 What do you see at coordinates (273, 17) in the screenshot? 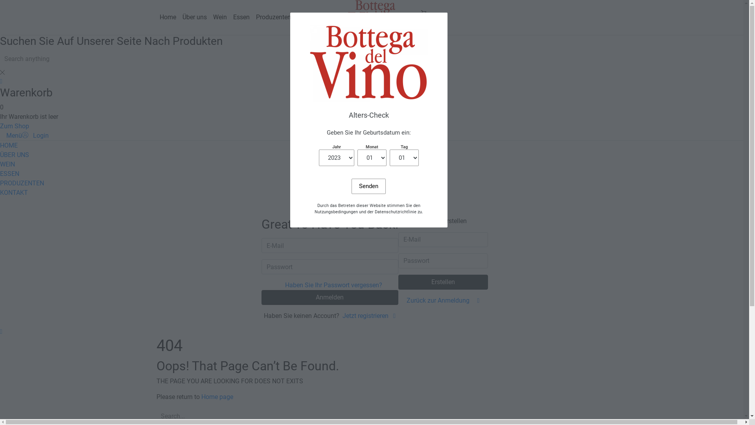
I see `Produzenten` at bounding box center [273, 17].